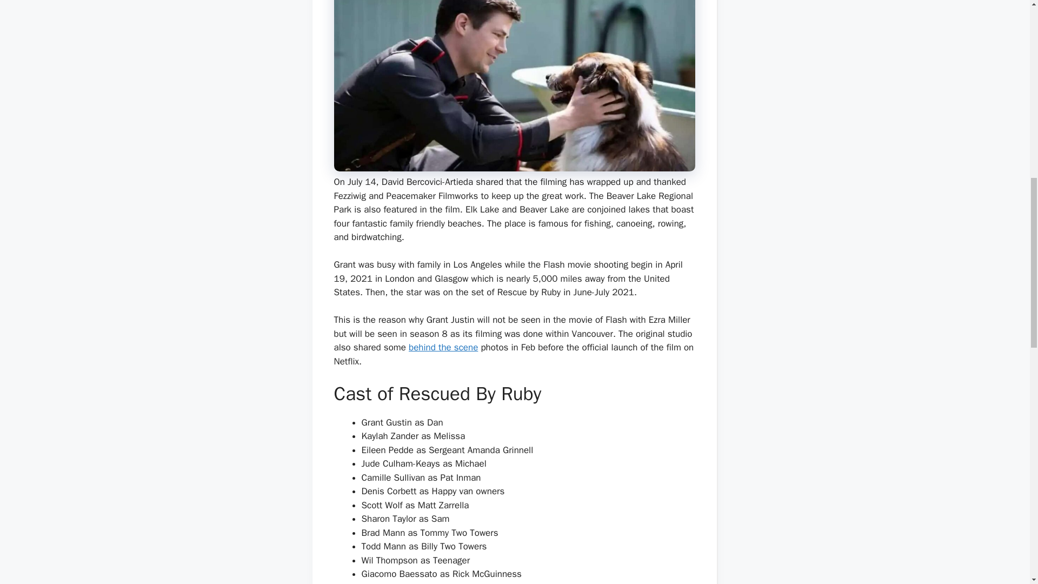 The width and height of the screenshot is (1038, 584). Describe the element at coordinates (443, 347) in the screenshot. I see `behind the scene` at that location.